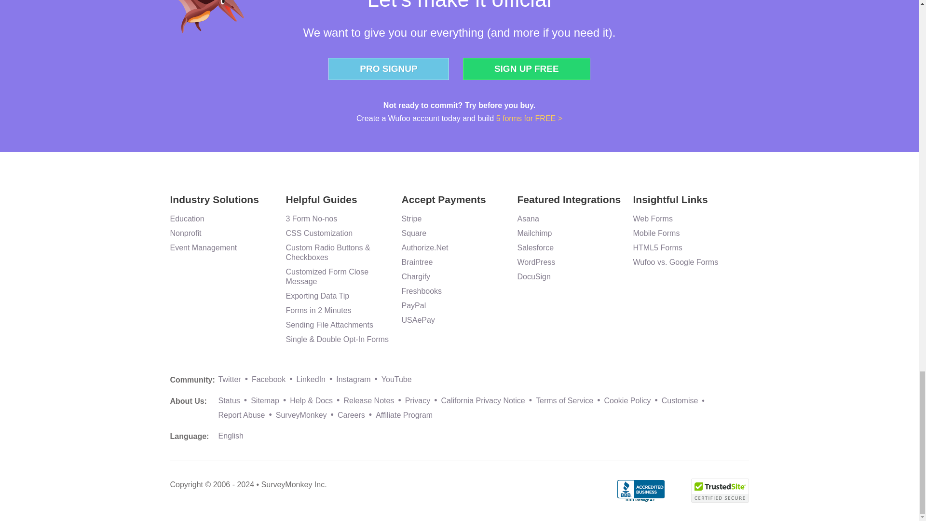 This screenshot has height=521, width=926. I want to click on View TrustedSite Certification, so click(720, 490).